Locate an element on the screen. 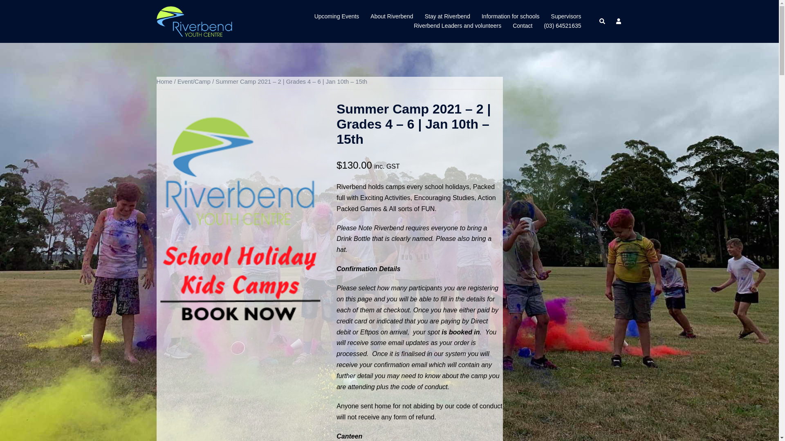 The width and height of the screenshot is (785, 441). Upcoming Events is located at coordinates (337, 17).